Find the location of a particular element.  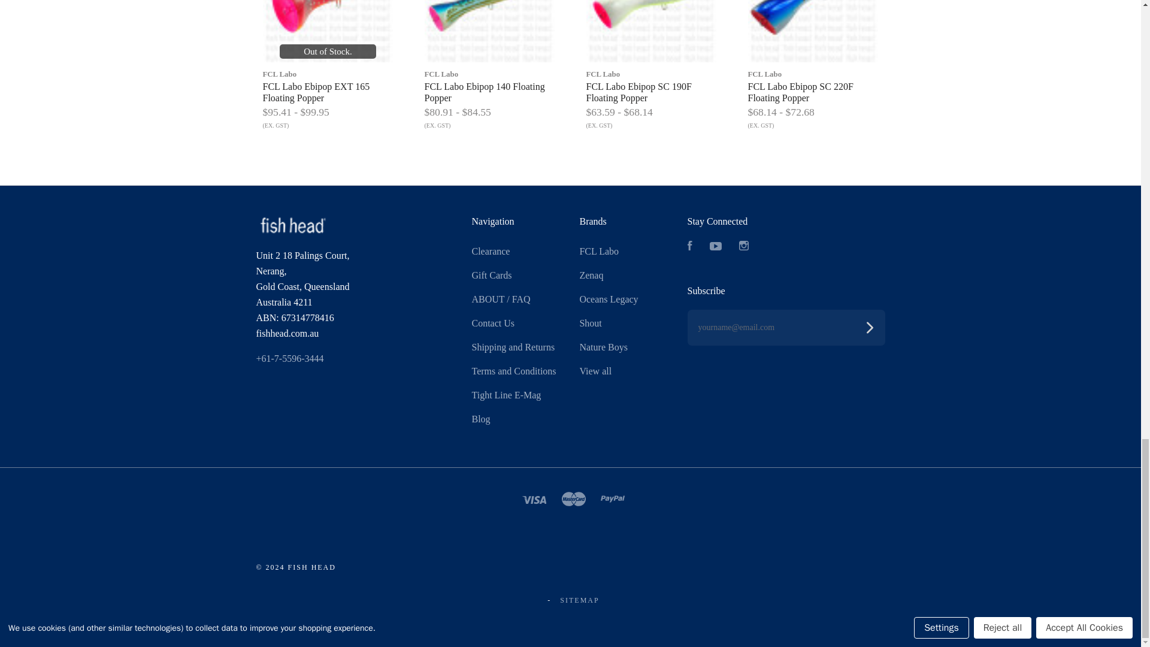

Instagram is located at coordinates (744, 247).